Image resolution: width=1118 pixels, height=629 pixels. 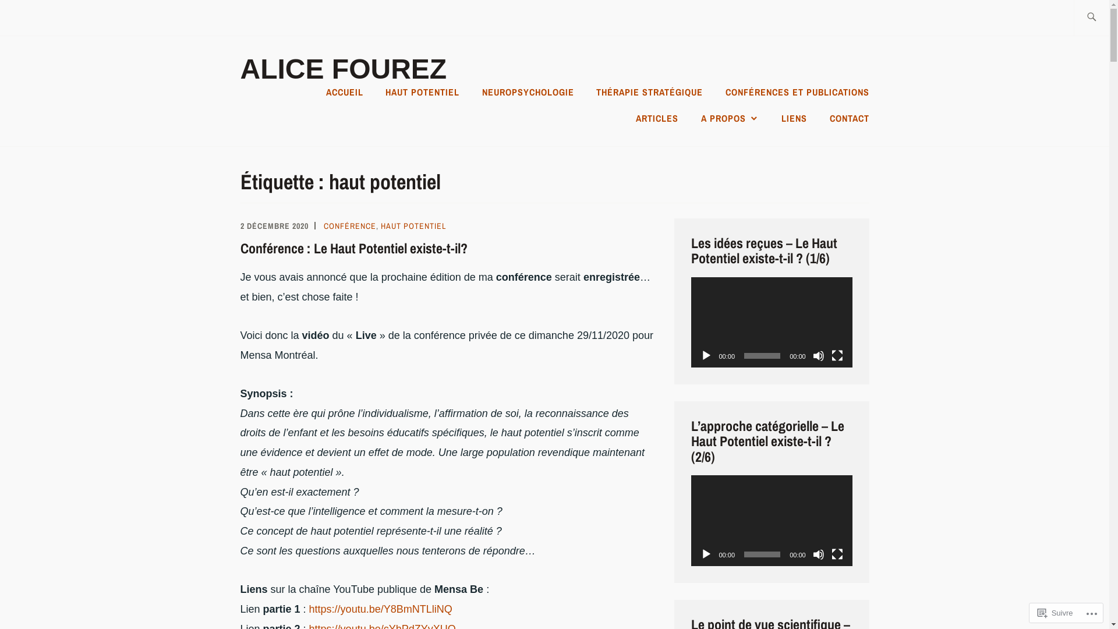 I want to click on Muet, so click(x=819, y=554).